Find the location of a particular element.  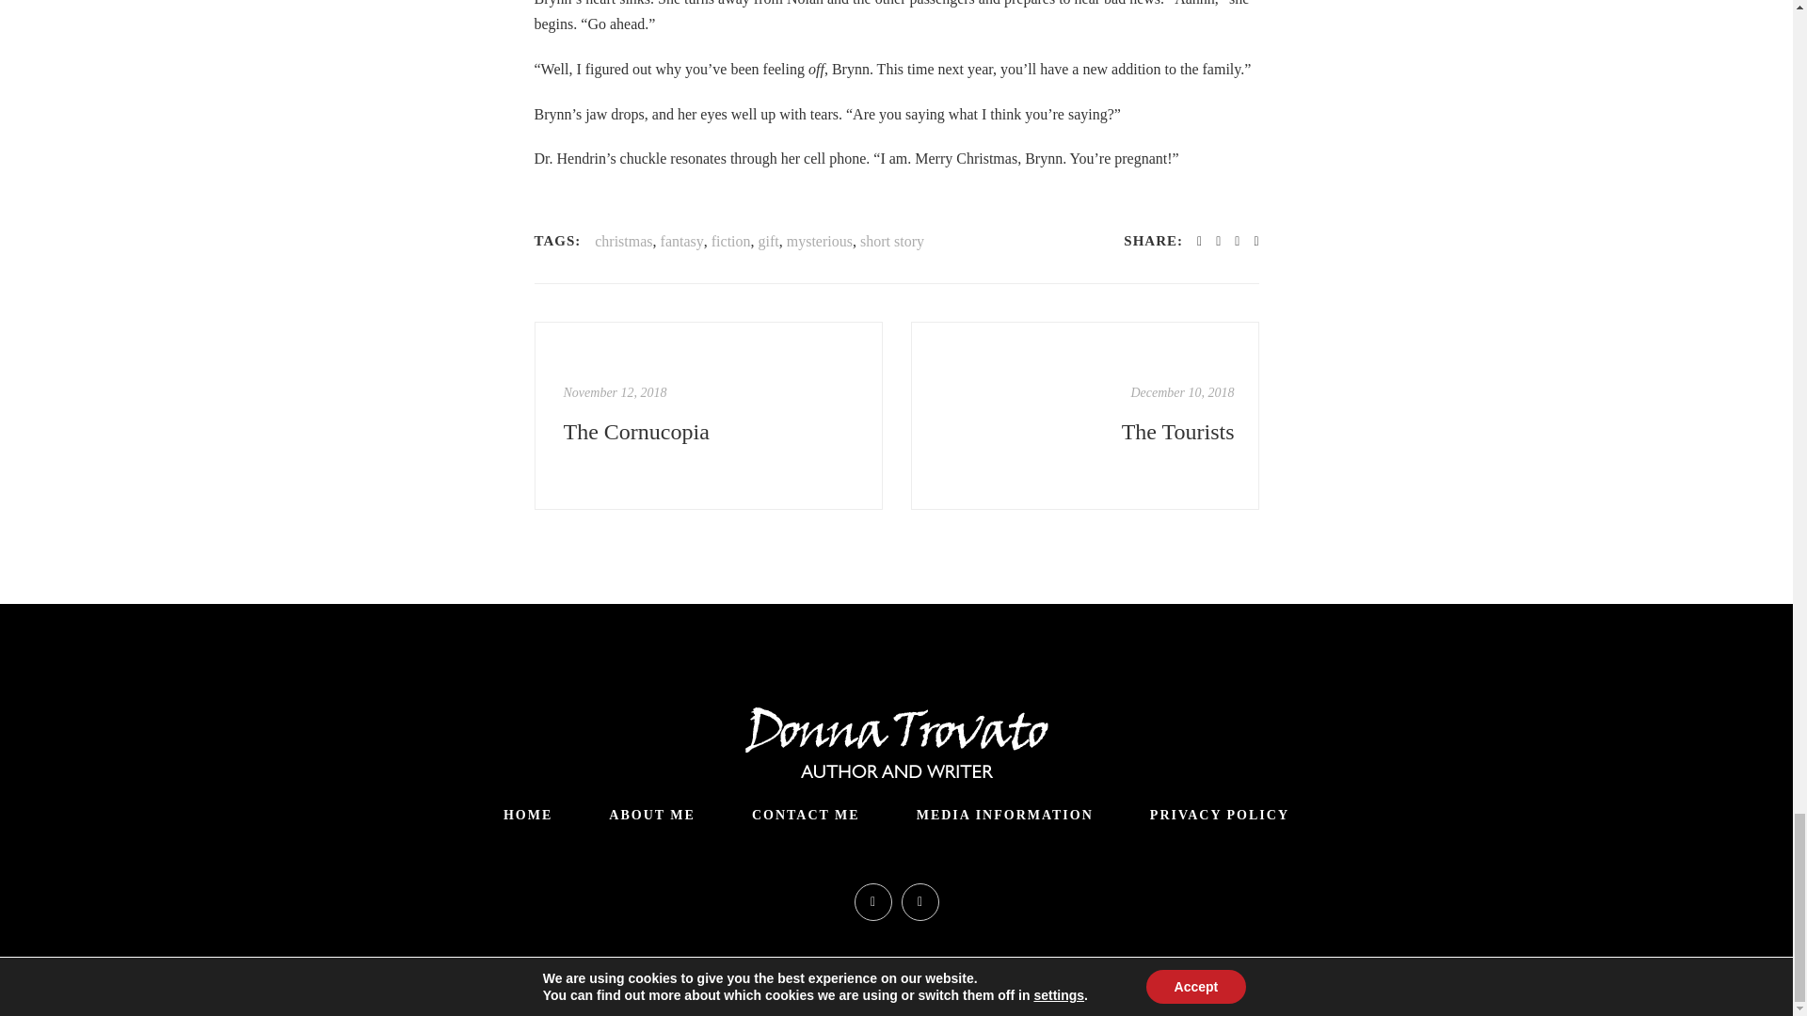

The Tourists is located at coordinates (1086, 431).